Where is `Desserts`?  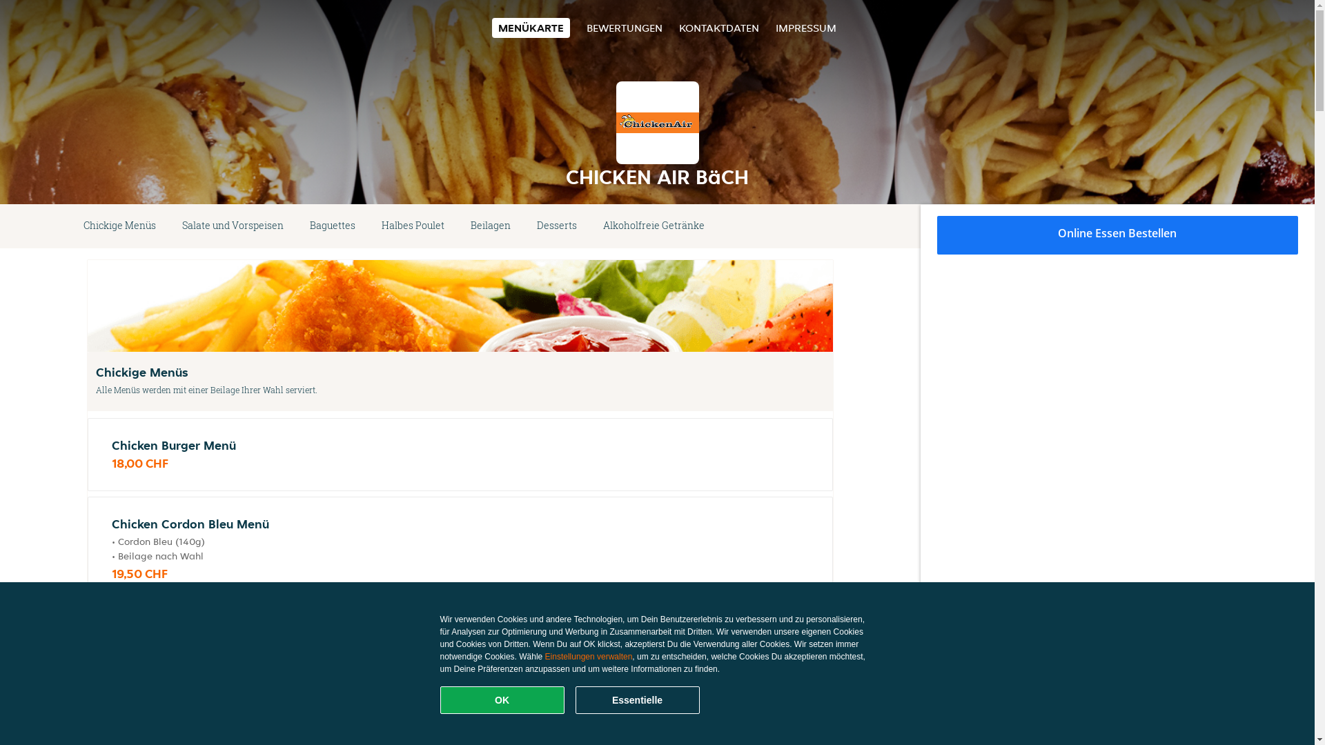 Desserts is located at coordinates (557, 226).